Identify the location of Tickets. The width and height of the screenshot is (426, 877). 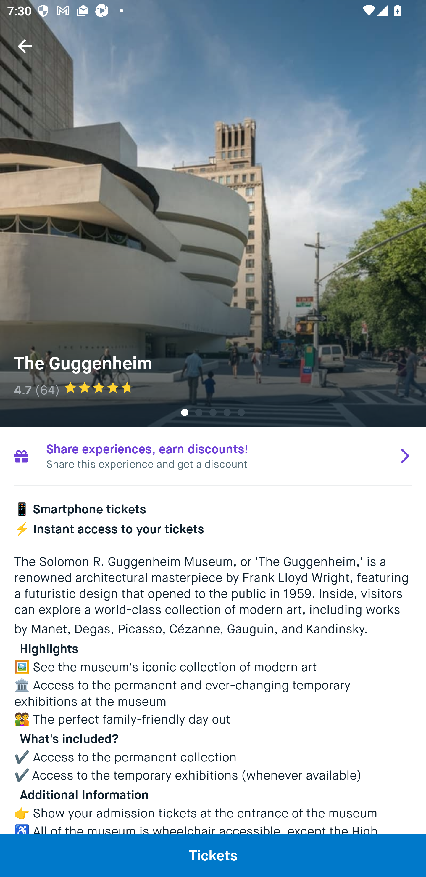
(213, 855).